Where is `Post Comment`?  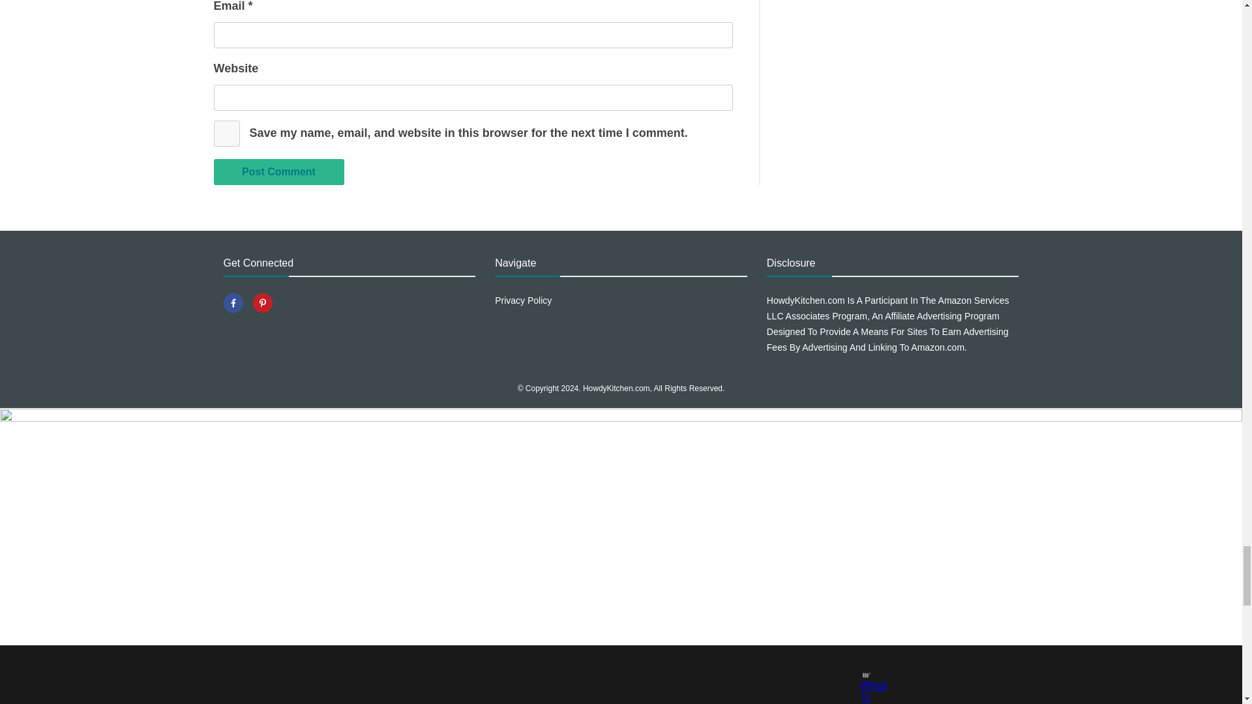
Post Comment is located at coordinates (279, 172).